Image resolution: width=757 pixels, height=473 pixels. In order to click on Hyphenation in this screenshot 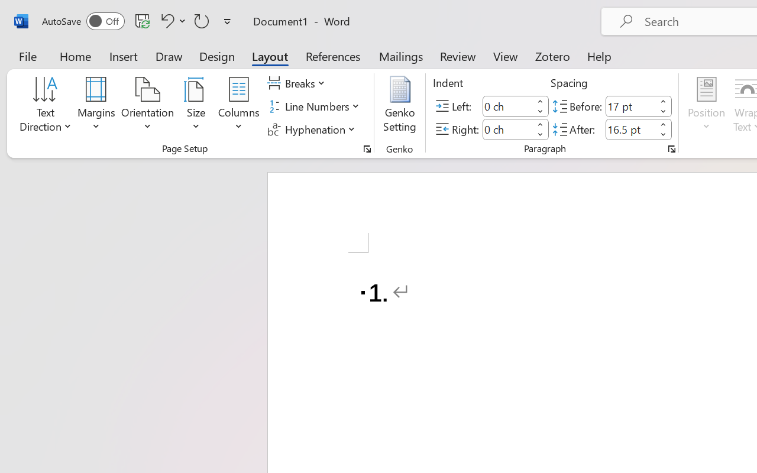, I will do `click(313, 129)`.